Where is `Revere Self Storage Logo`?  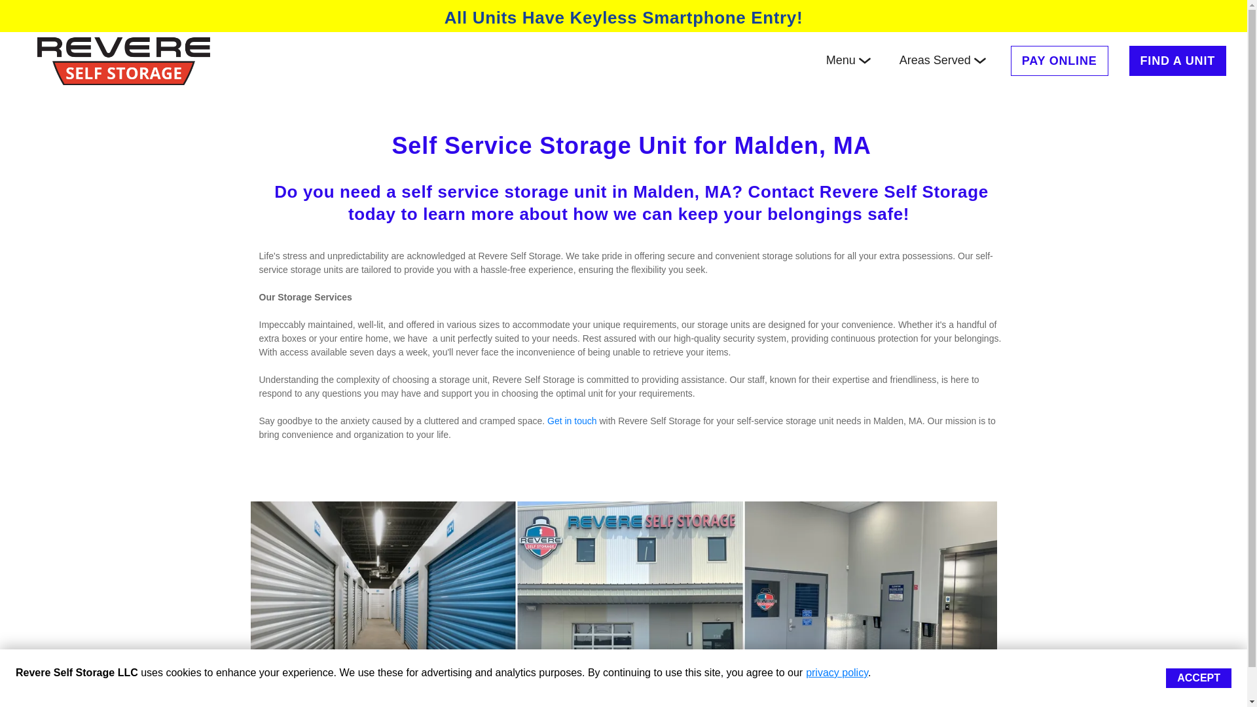 Revere Self Storage Logo is located at coordinates (123, 60).